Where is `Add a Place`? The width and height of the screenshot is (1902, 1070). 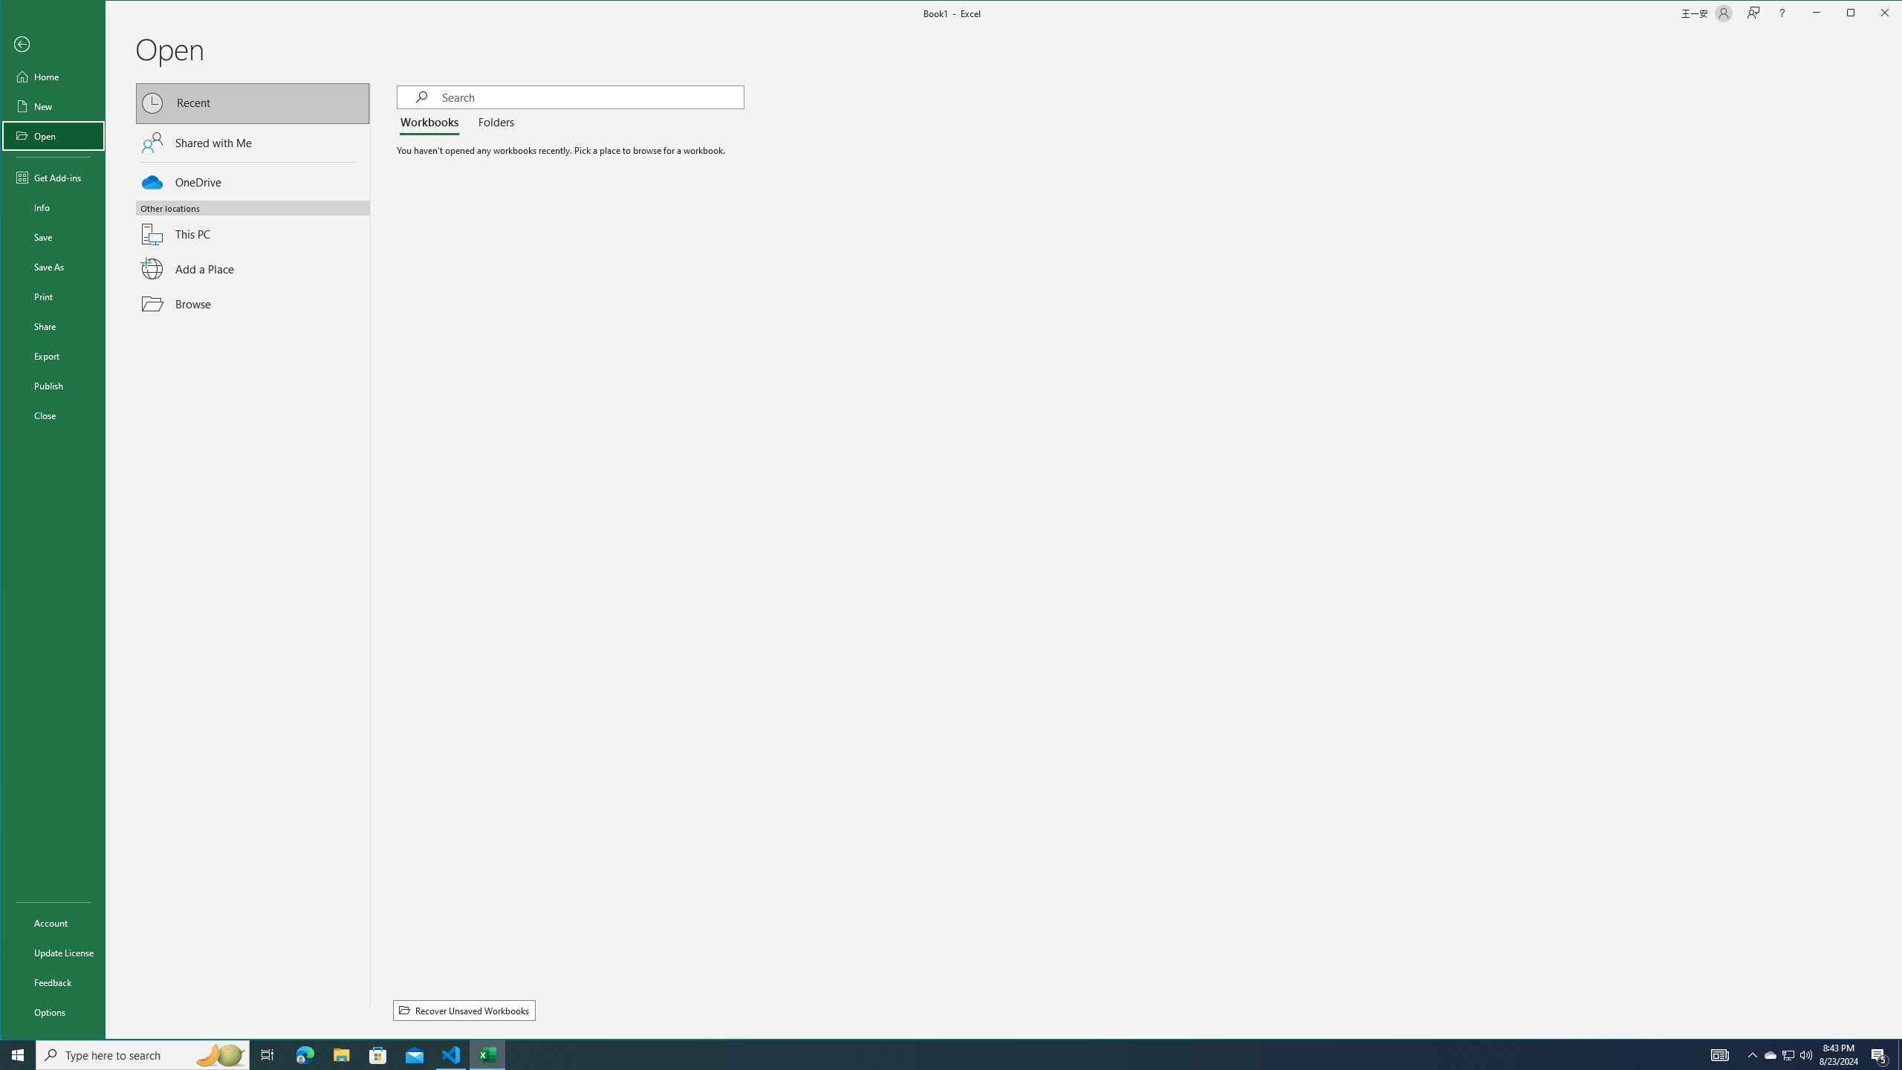 Add a Place is located at coordinates (253, 269).